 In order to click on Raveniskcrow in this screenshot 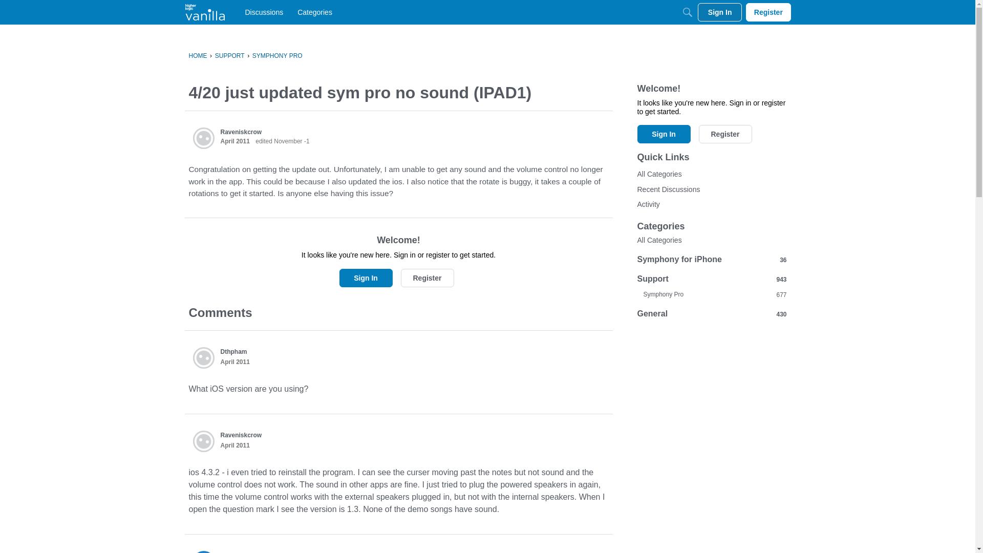, I will do `click(203, 138)`.